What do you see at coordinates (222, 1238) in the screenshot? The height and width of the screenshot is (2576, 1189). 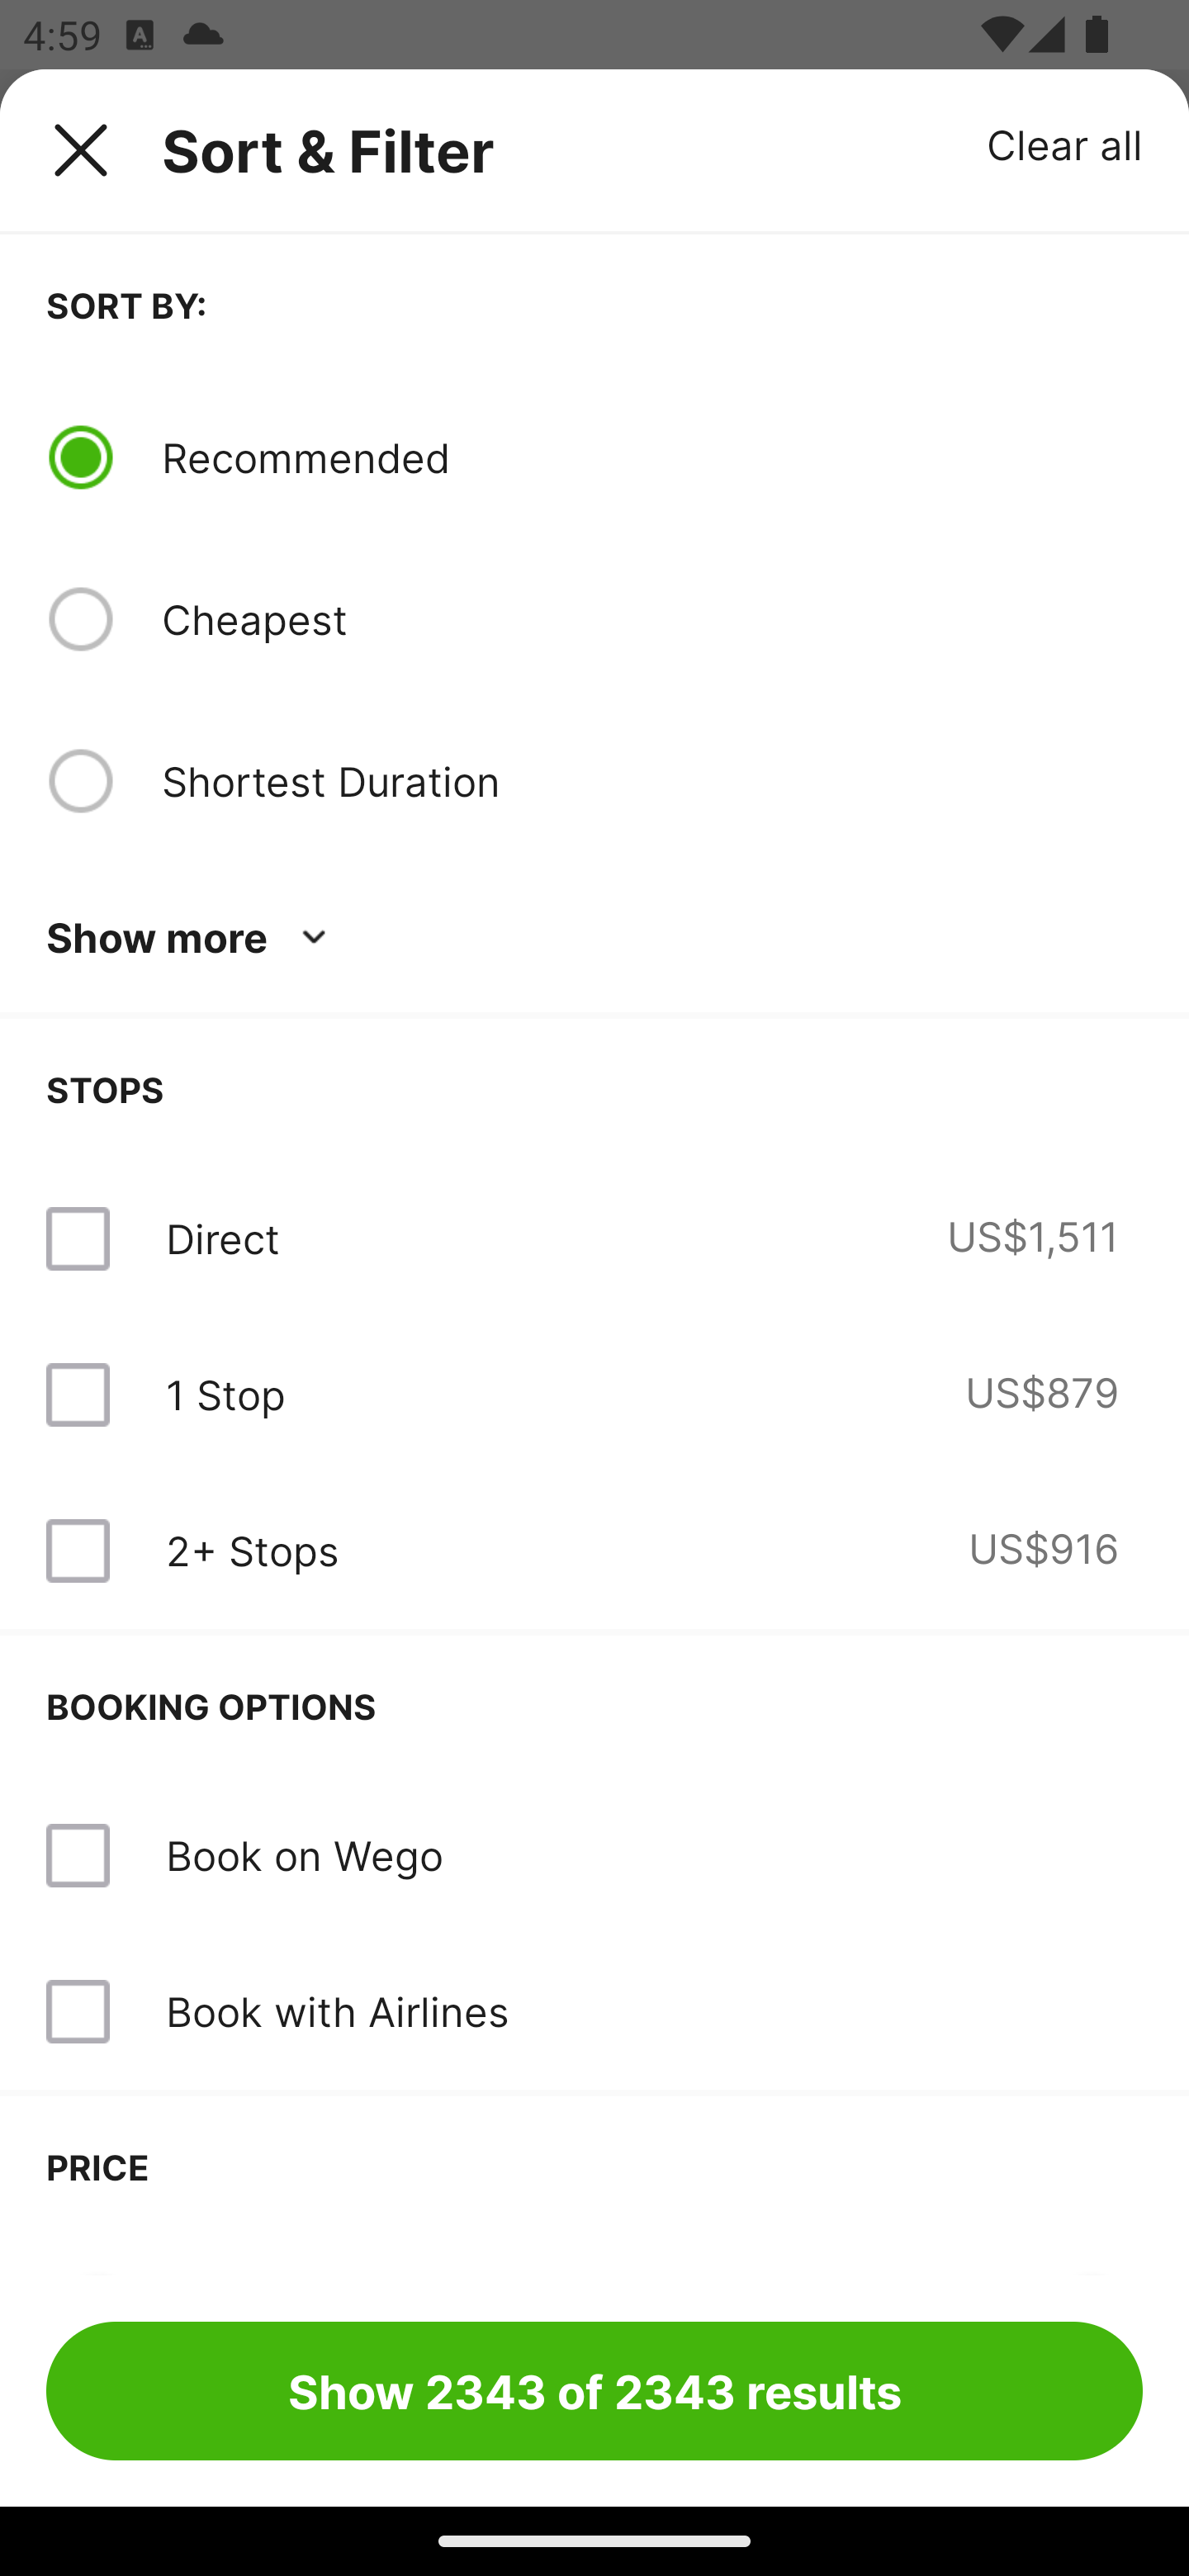 I see `Direct` at bounding box center [222, 1238].